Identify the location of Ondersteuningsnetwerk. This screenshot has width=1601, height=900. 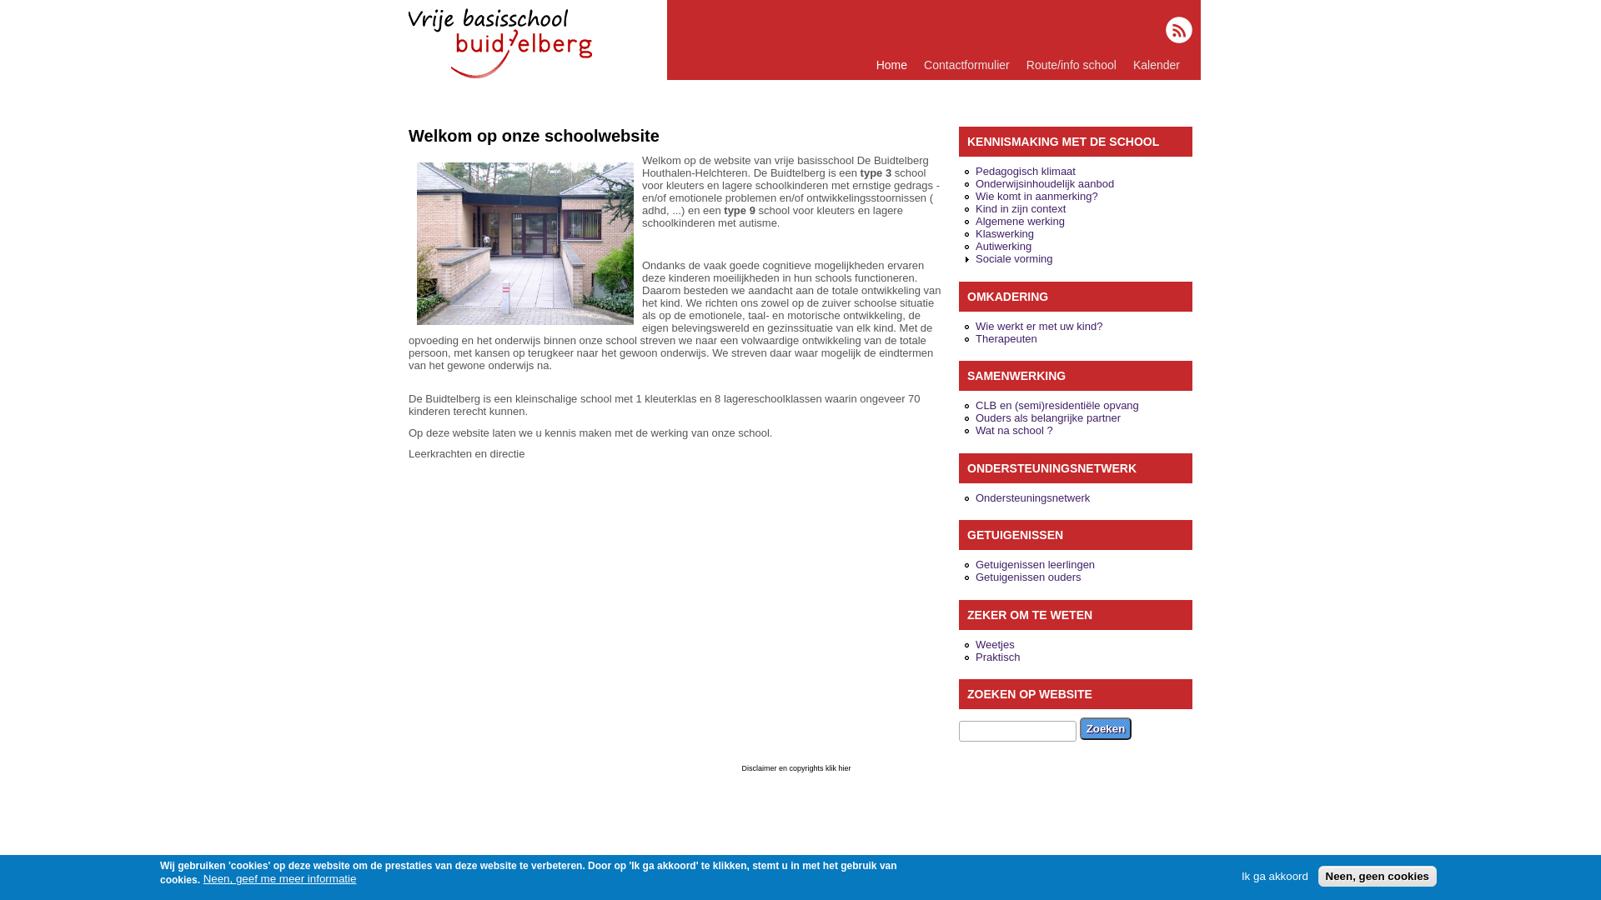
(1032, 498).